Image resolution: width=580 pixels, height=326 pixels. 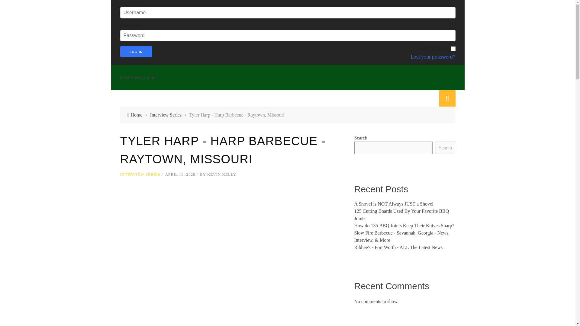 What do you see at coordinates (288, 77) in the screenshot?
I see `Kevins BBQ Joints` at bounding box center [288, 77].